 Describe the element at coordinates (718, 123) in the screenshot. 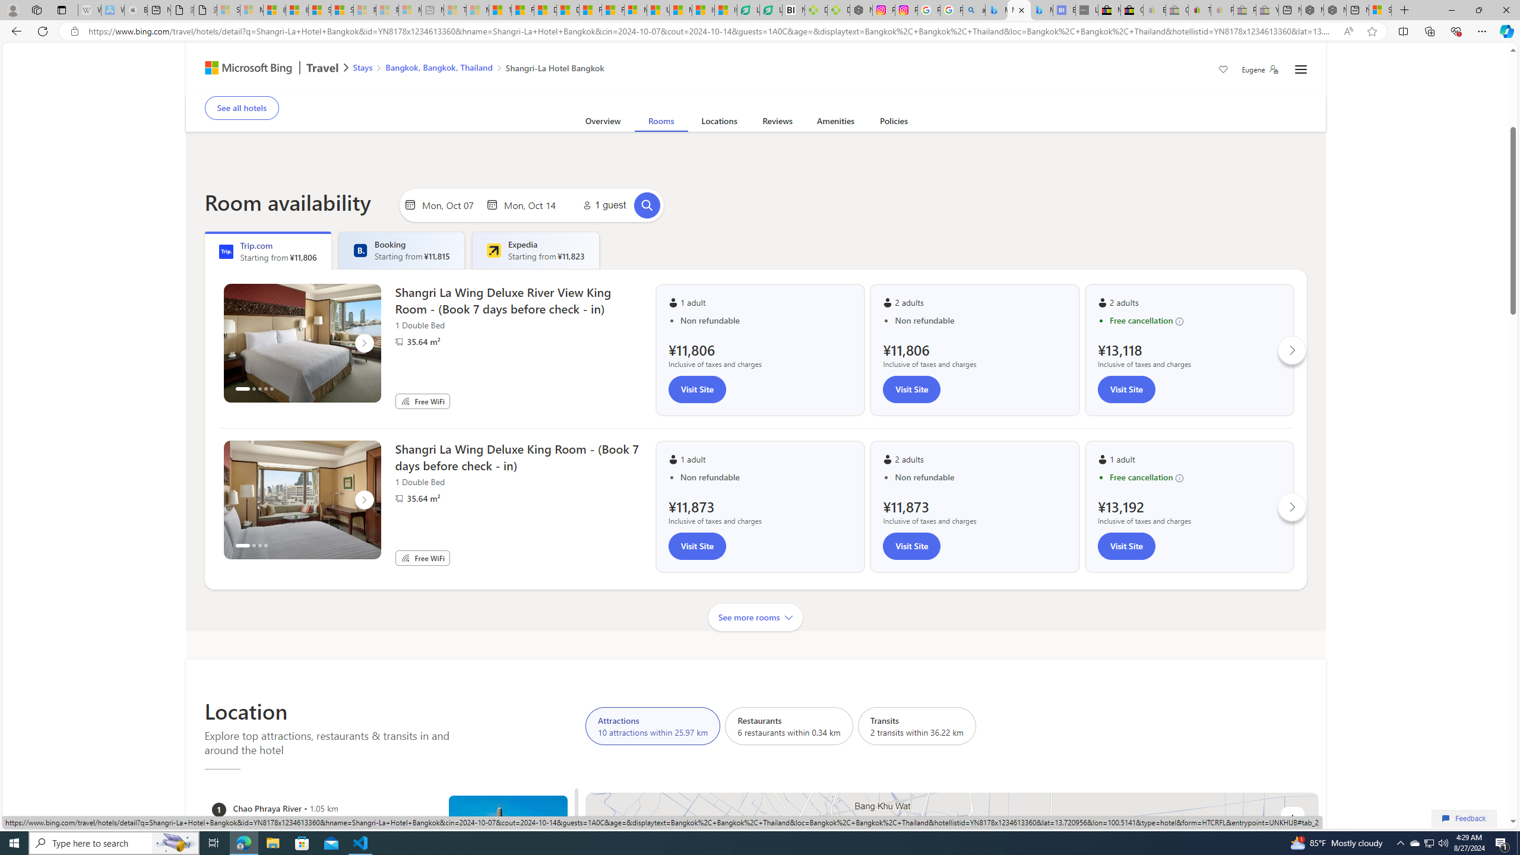

I see `Locations` at that location.